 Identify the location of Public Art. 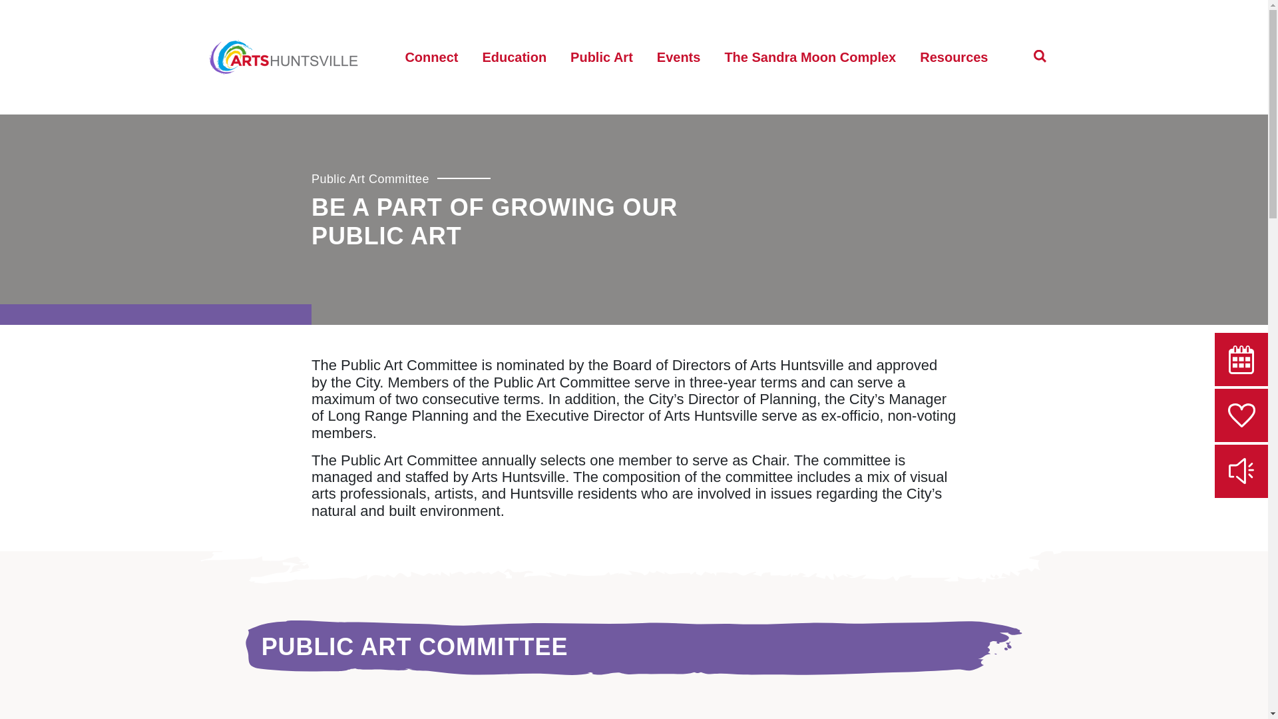
(602, 57).